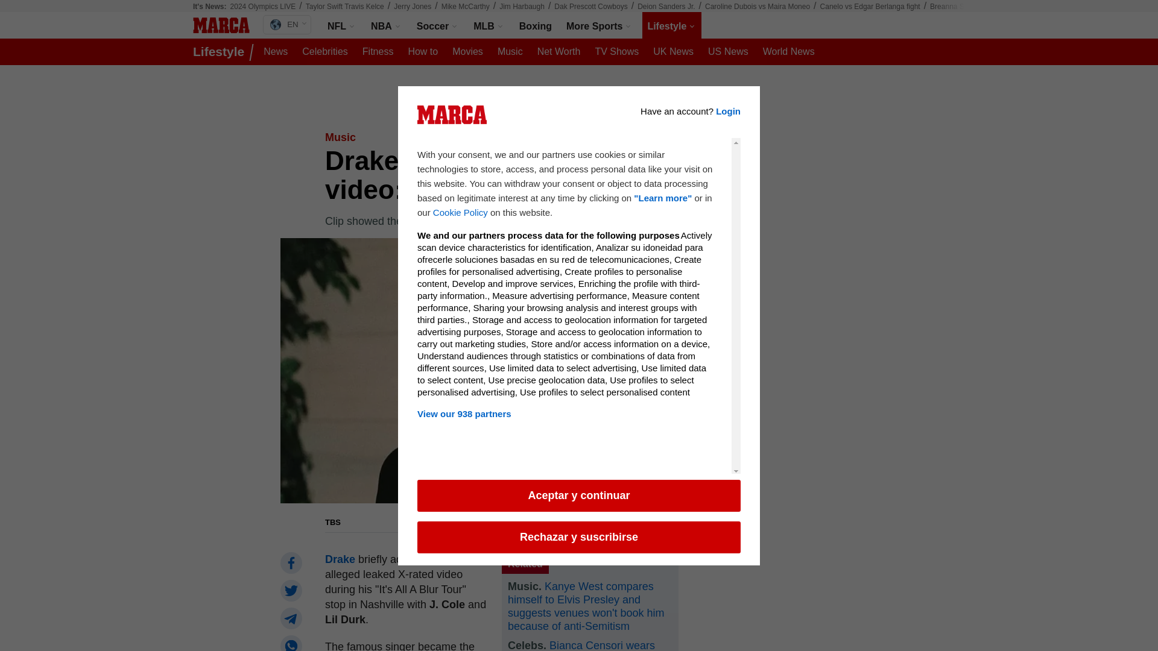  Describe the element at coordinates (870, 7) in the screenshot. I see `Canelo vs Edgar Berlanga fight` at that location.